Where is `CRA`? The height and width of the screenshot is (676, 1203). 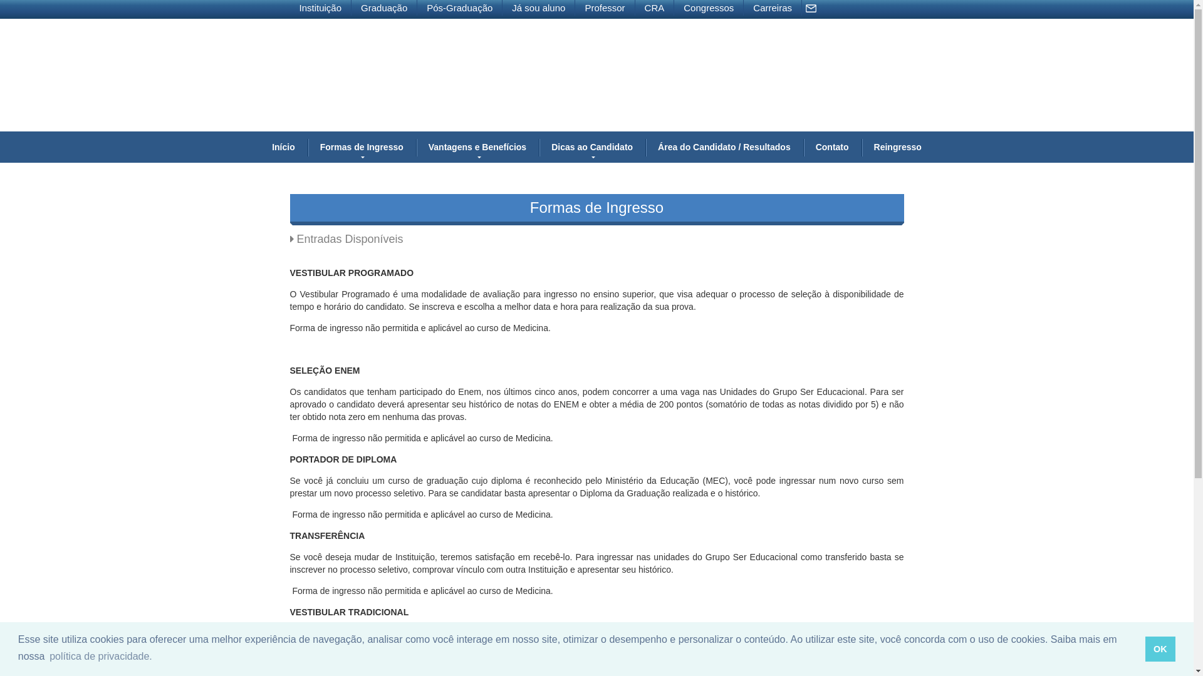 CRA is located at coordinates (655, 8).